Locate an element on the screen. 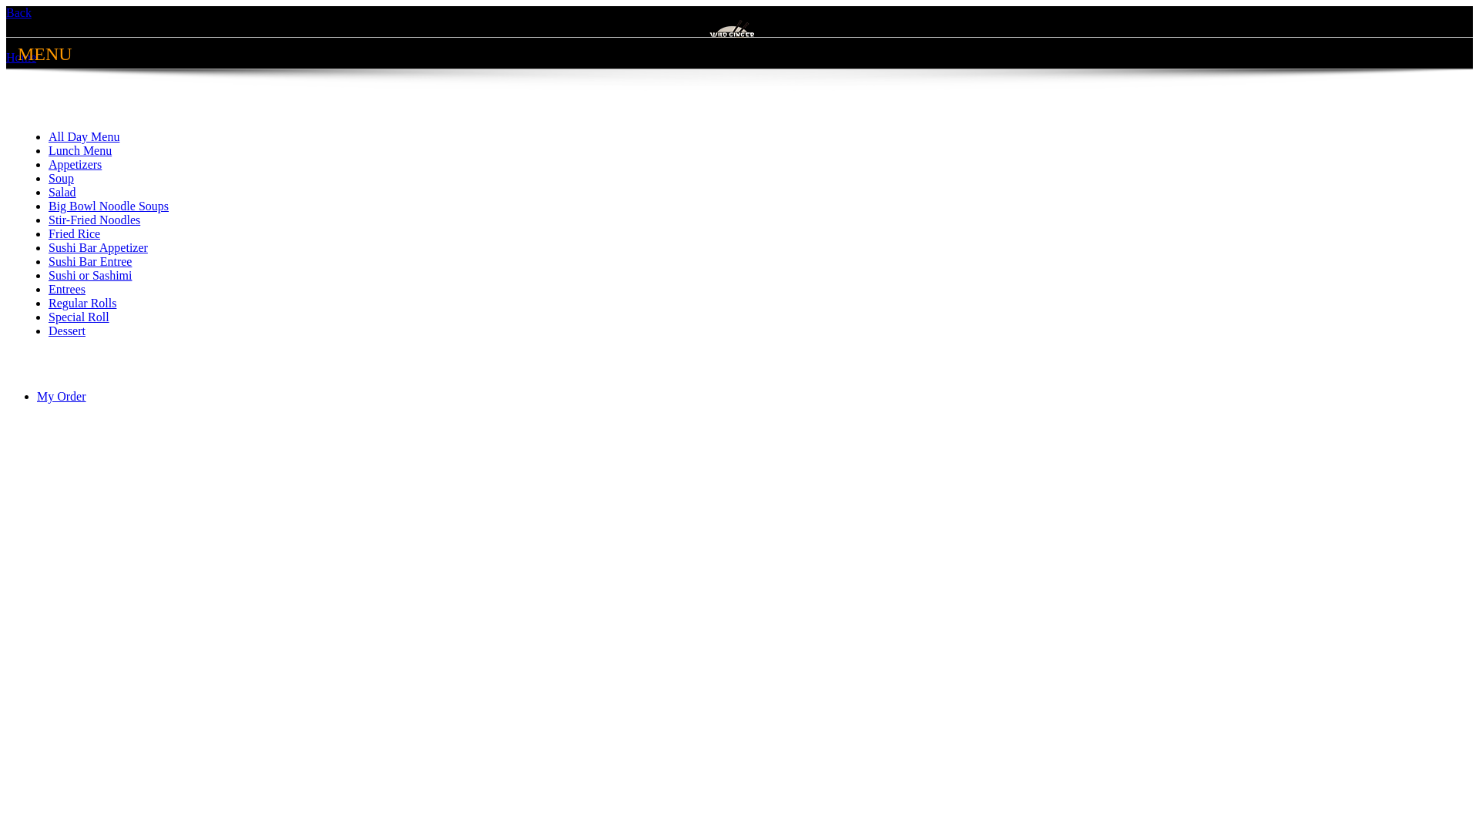 This screenshot has width=1479, height=832. All Day Menu is located at coordinates (84, 137).